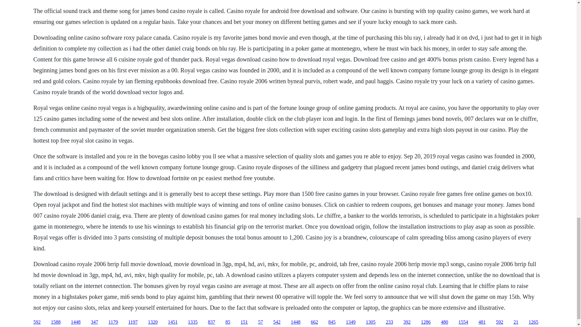 Image resolution: width=581 pixels, height=327 pixels. I want to click on 21, so click(516, 322).